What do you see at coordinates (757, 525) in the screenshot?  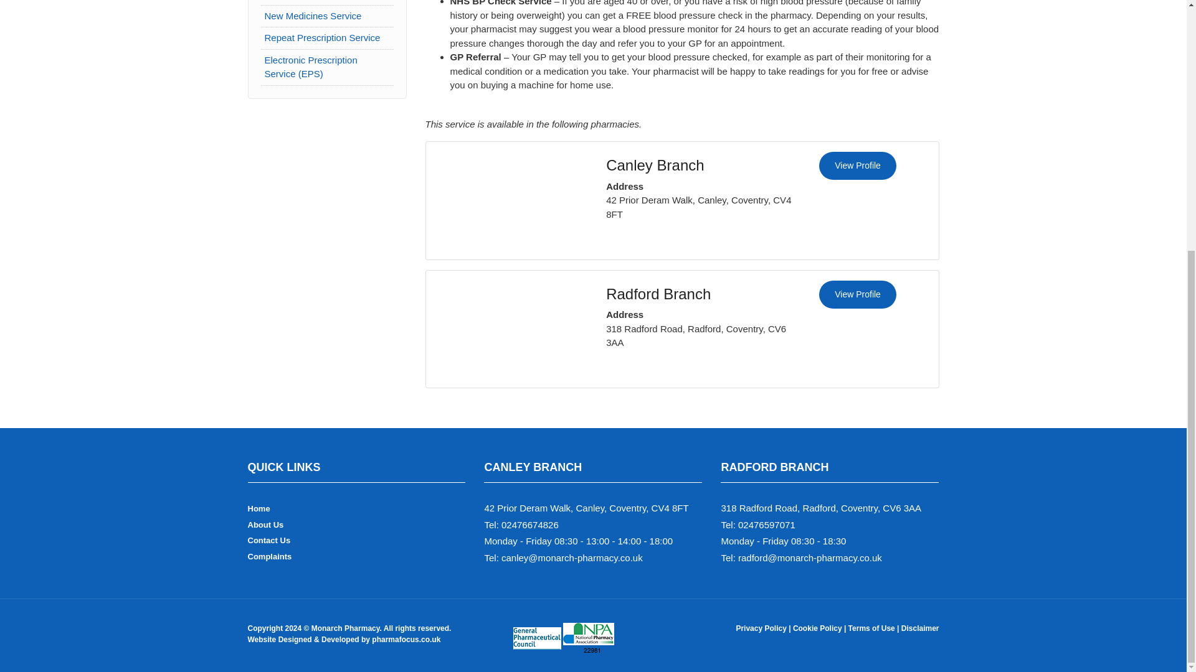 I see `Tel: 02476597071` at bounding box center [757, 525].